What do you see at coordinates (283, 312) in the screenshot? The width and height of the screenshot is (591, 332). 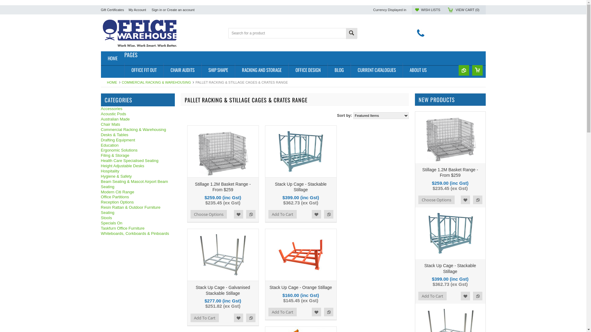 I see `Add To Cart` at bounding box center [283, 312].